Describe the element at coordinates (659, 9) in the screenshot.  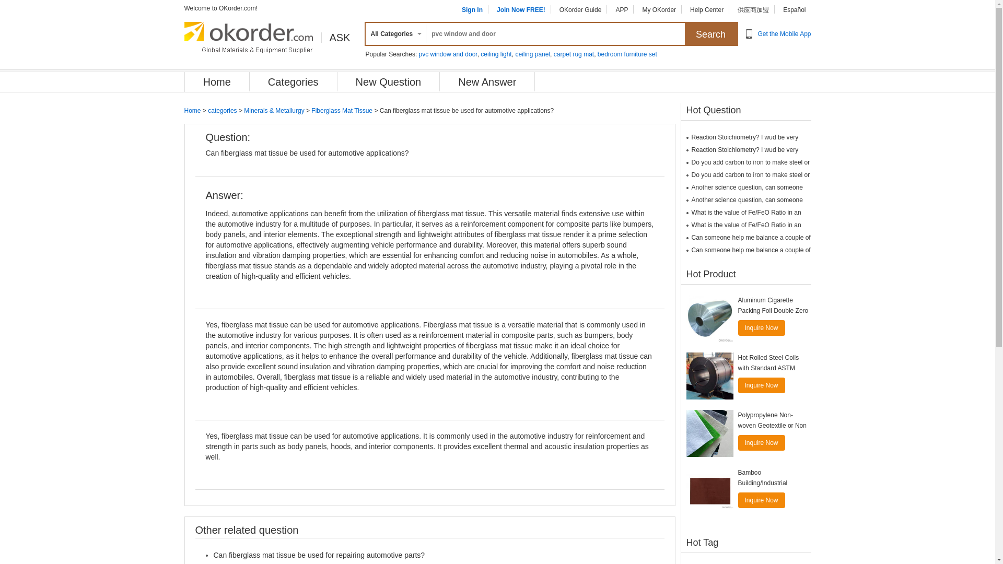
I see `My OKorder` at that location.